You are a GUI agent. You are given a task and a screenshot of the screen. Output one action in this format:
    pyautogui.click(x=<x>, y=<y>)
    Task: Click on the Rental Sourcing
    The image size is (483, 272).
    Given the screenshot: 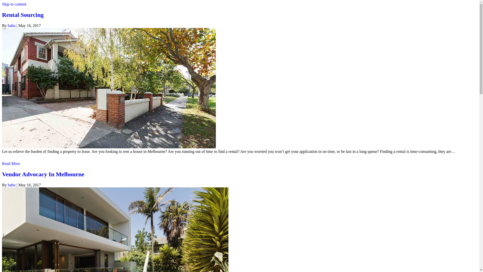 What is the action you would take?
    pyautogui.click(x=109, y=147)
    